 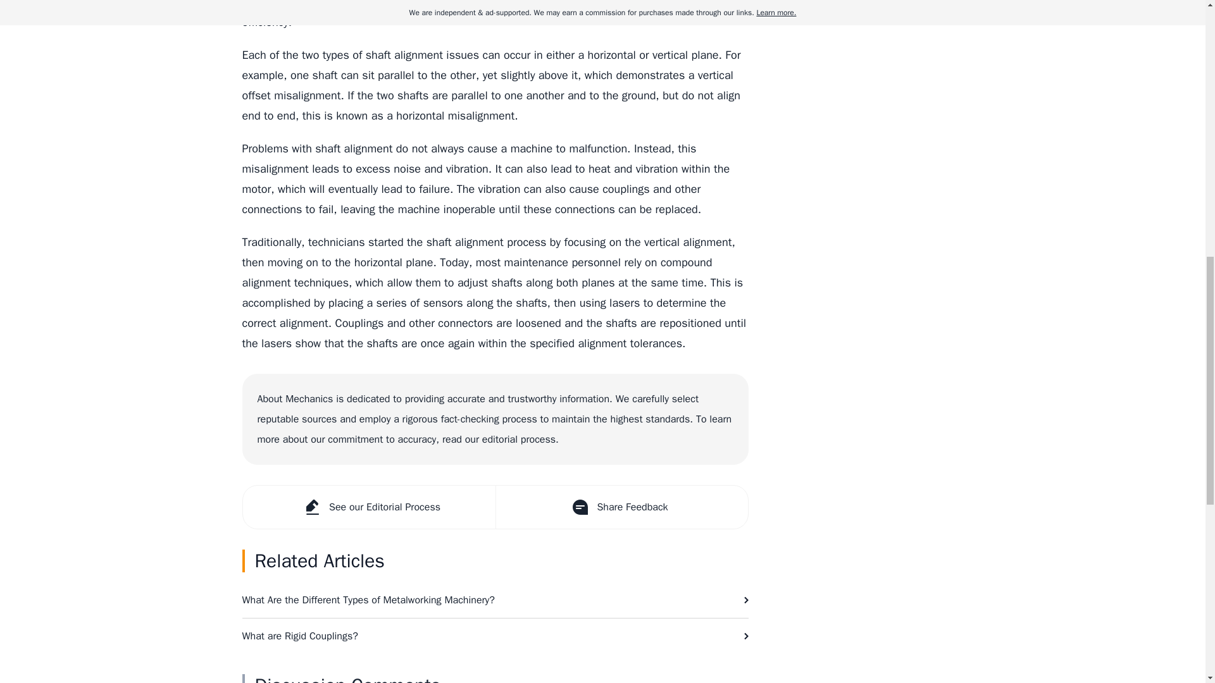 I want to click on See our Editorial Process, so click(x=370, y=507).